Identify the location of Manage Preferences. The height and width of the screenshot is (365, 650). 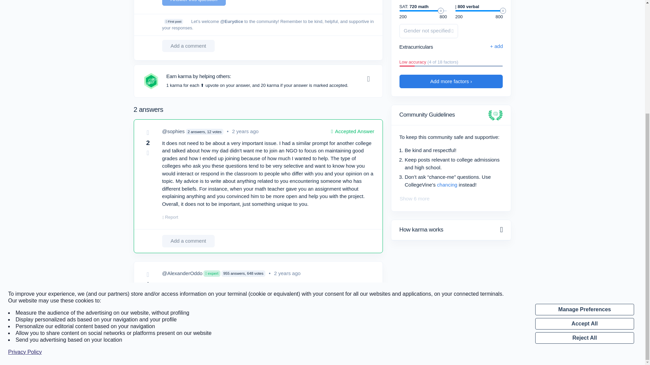
(584, 149).